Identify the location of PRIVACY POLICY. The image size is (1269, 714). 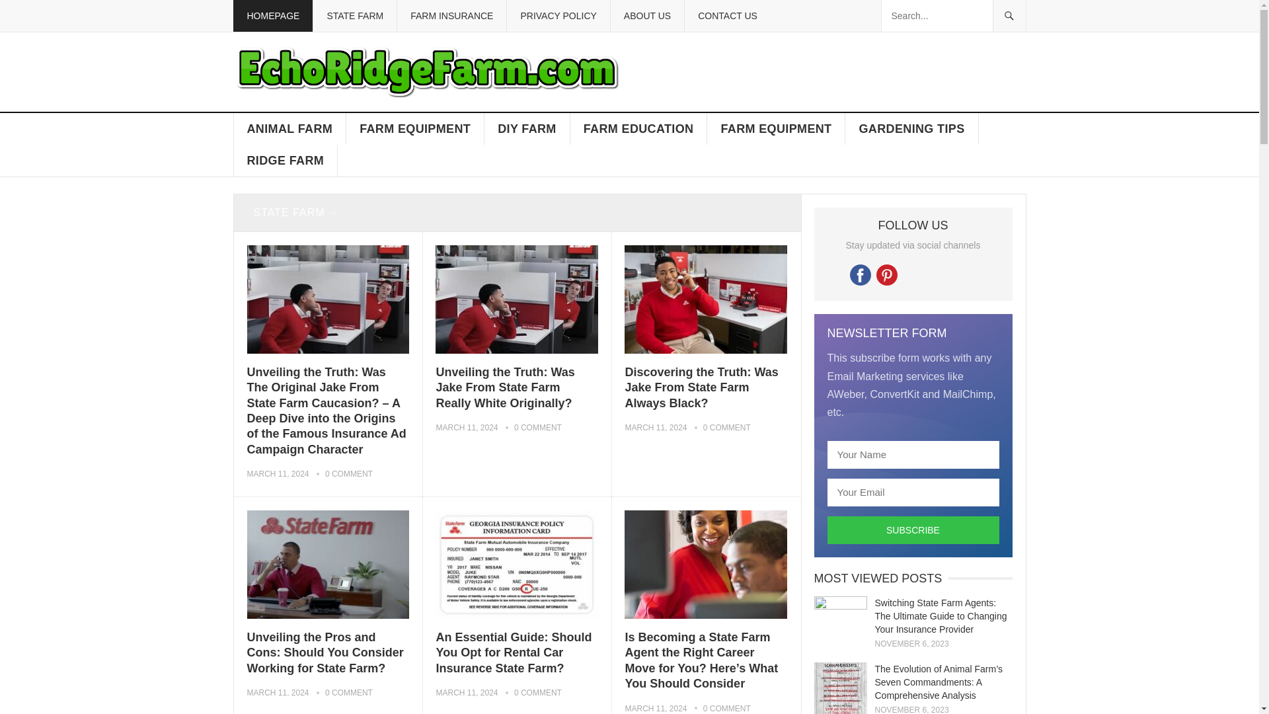
(558, 16).